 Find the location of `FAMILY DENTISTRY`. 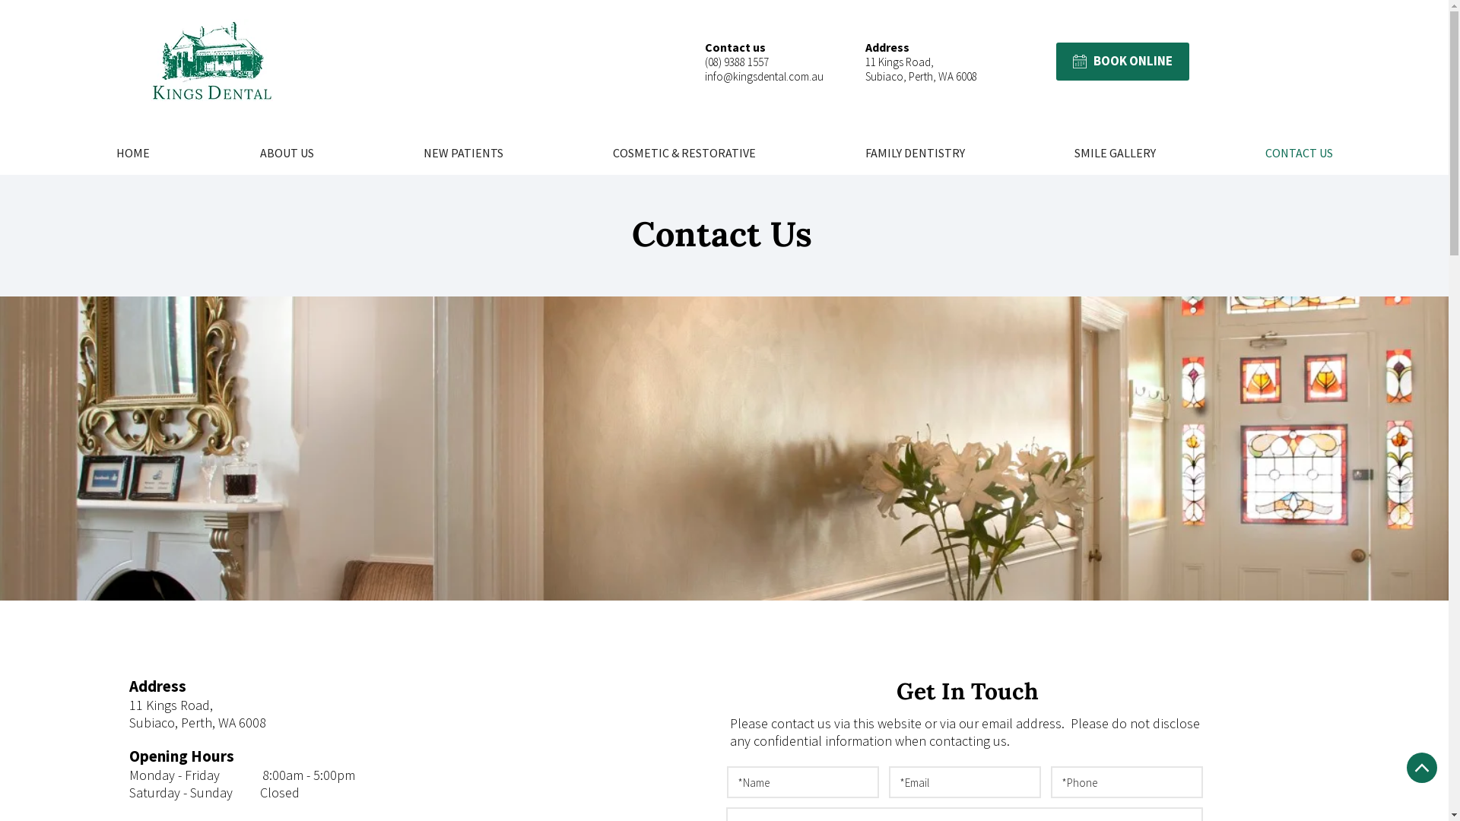

FAMILY DENTISTRY is located at coordinates (916, 153).